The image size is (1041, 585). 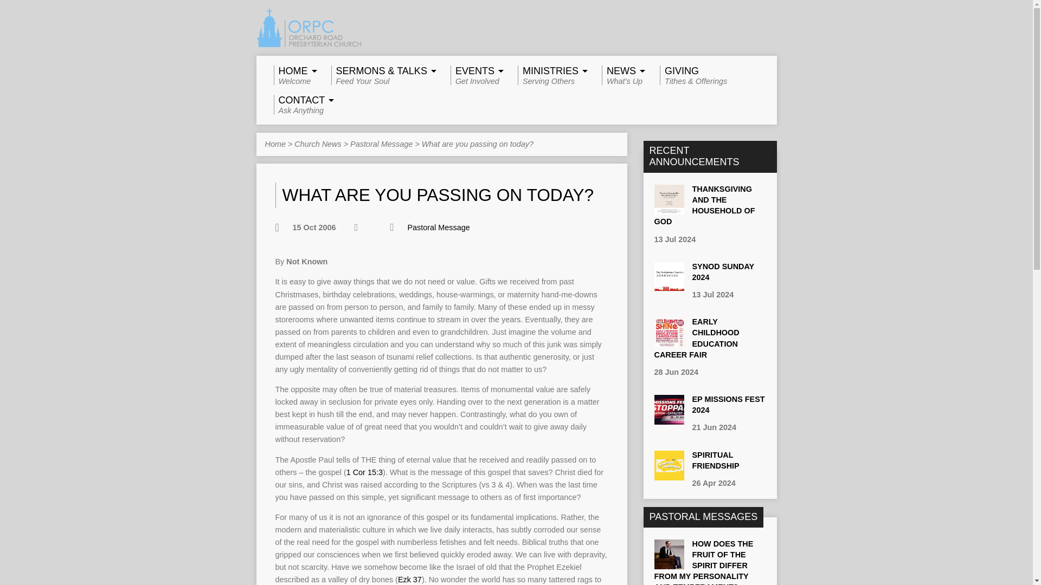 What do you see at coordinates (728, 404) in the screenshot?
I see `Early Childhood Education Career Fair` at bounding box center [728, 404].